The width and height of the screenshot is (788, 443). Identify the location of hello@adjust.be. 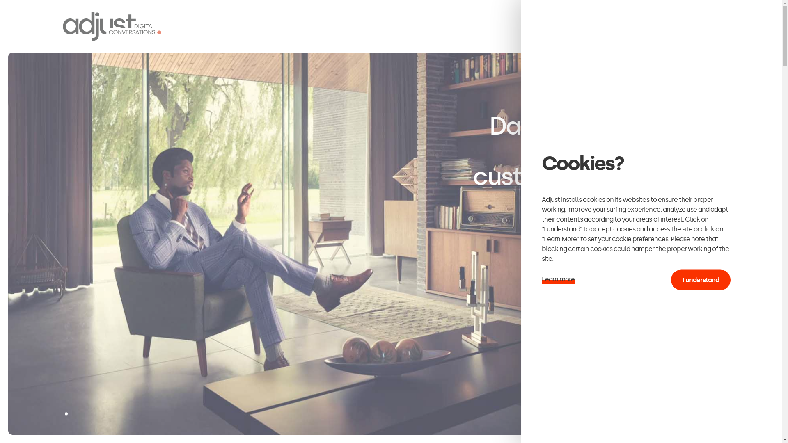
(305, 290).